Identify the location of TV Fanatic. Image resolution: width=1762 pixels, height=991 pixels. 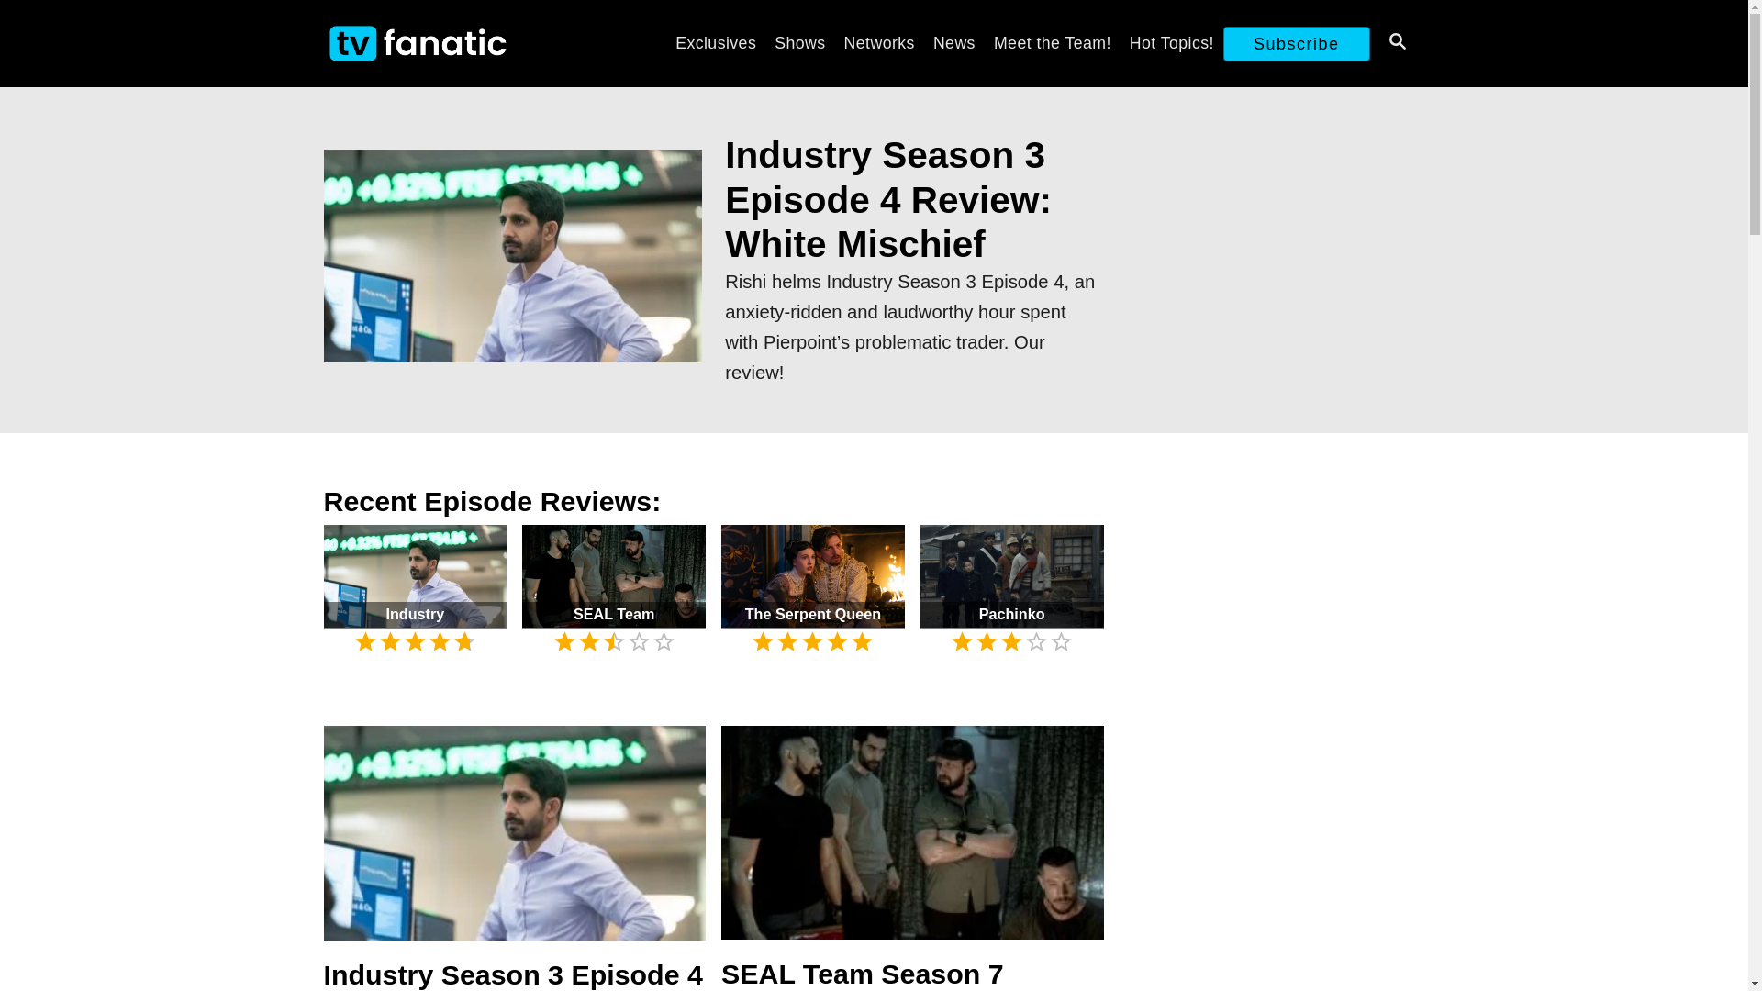
(477, 44).